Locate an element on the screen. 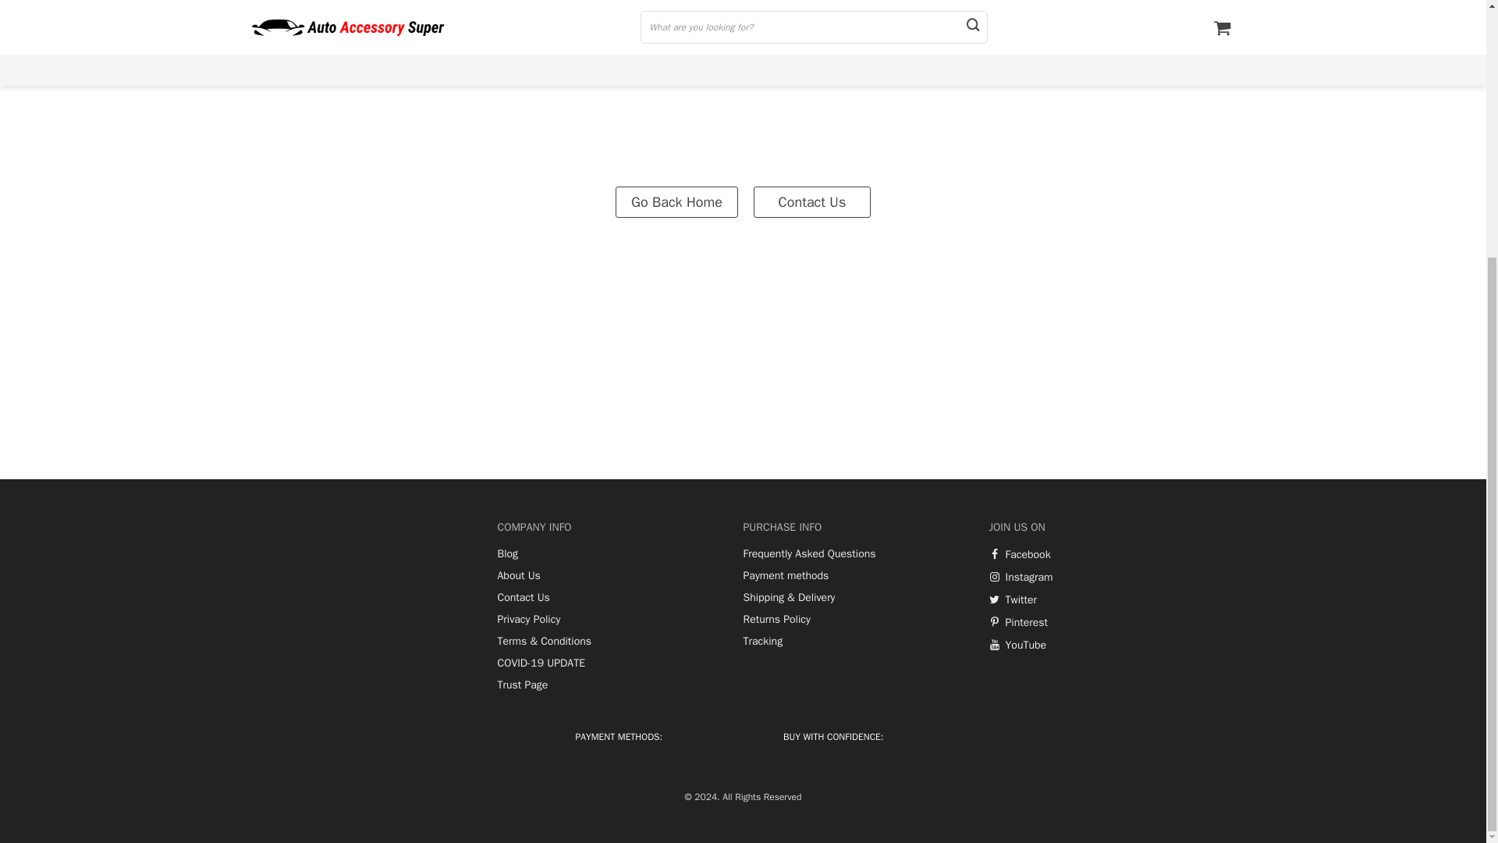 This screenshot has height=843, width=1498. Instagram is located at coordinates (1021, 578).